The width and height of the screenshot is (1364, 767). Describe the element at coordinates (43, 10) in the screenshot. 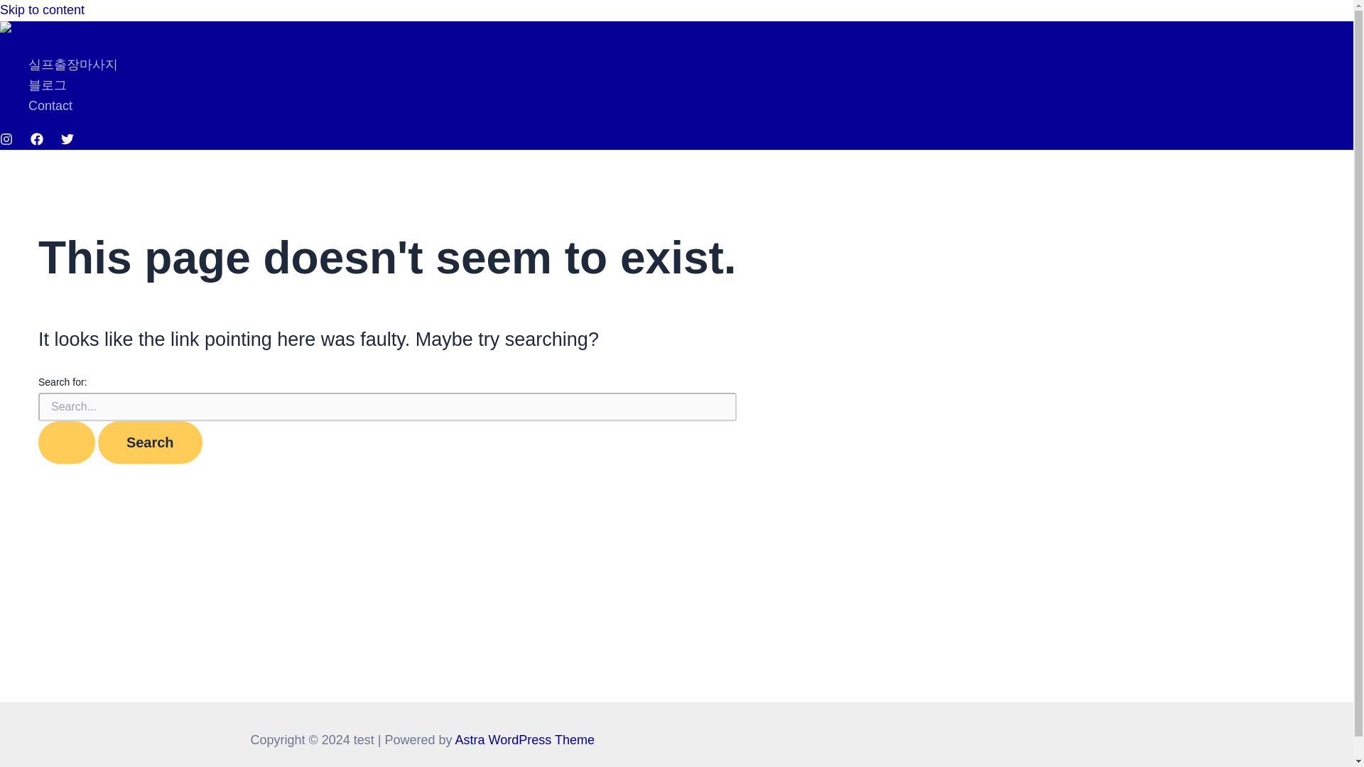

I see `Skip to content` at that location.